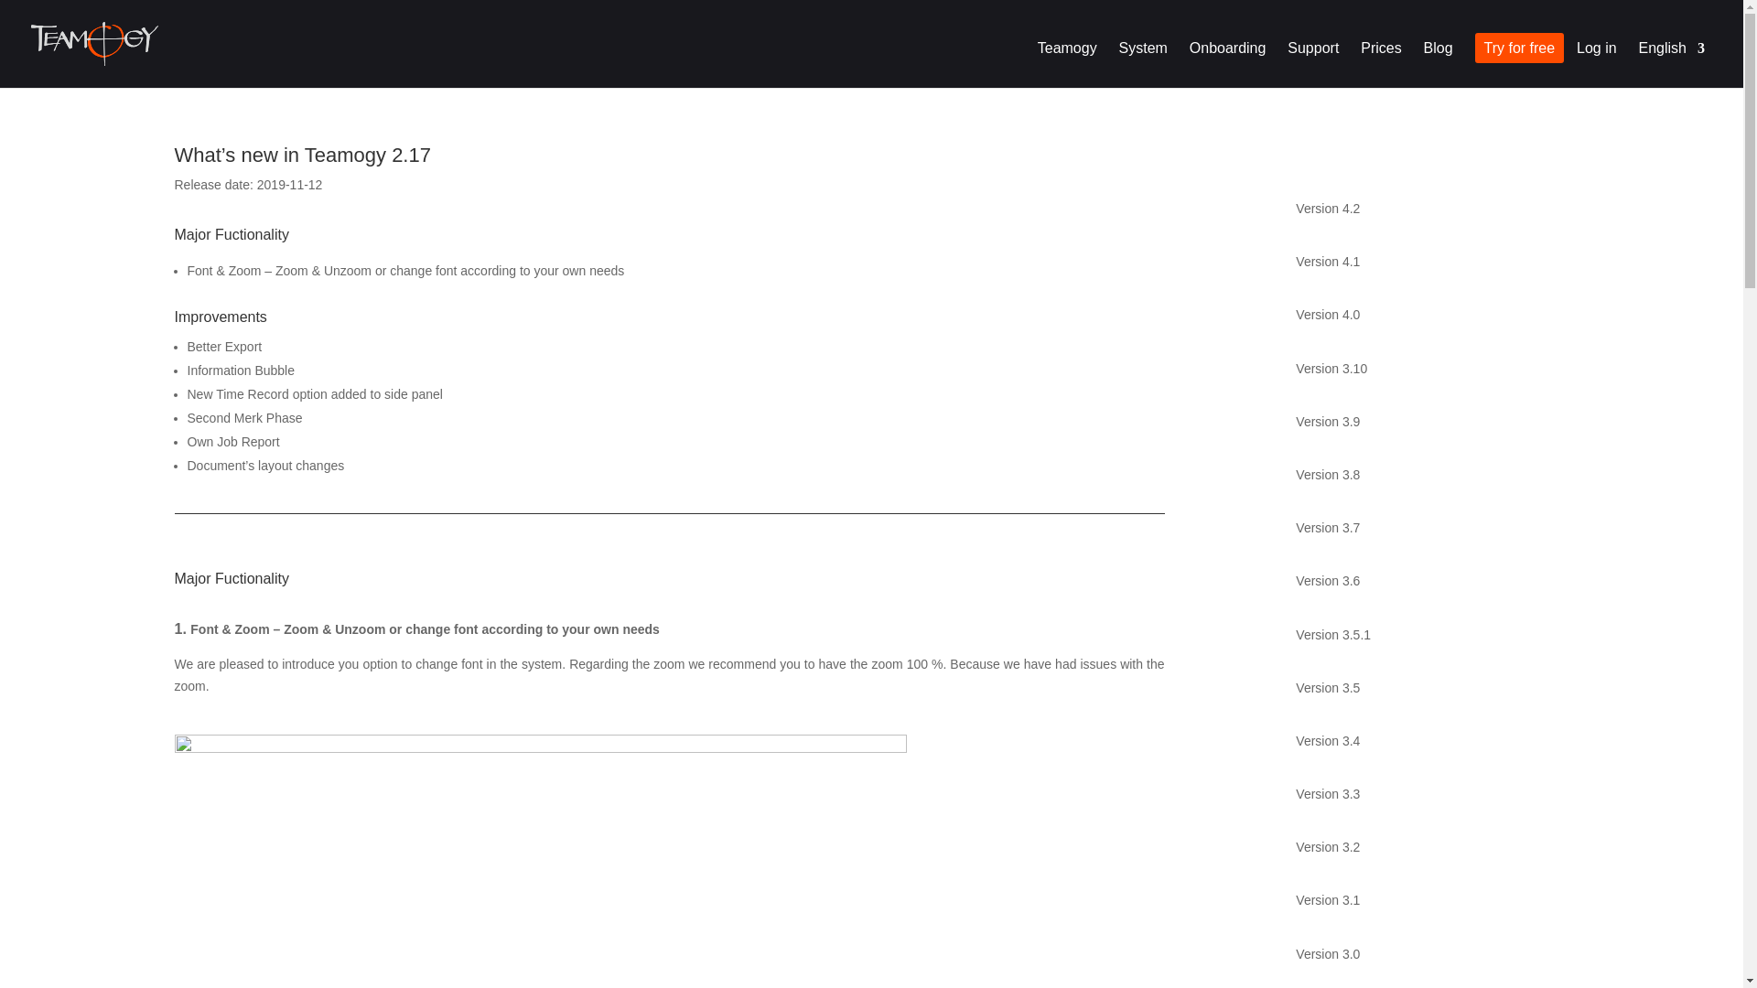  Describe the element at coordinates (1422, 527) in the screenshot. I see `Version 3.7` at that location.